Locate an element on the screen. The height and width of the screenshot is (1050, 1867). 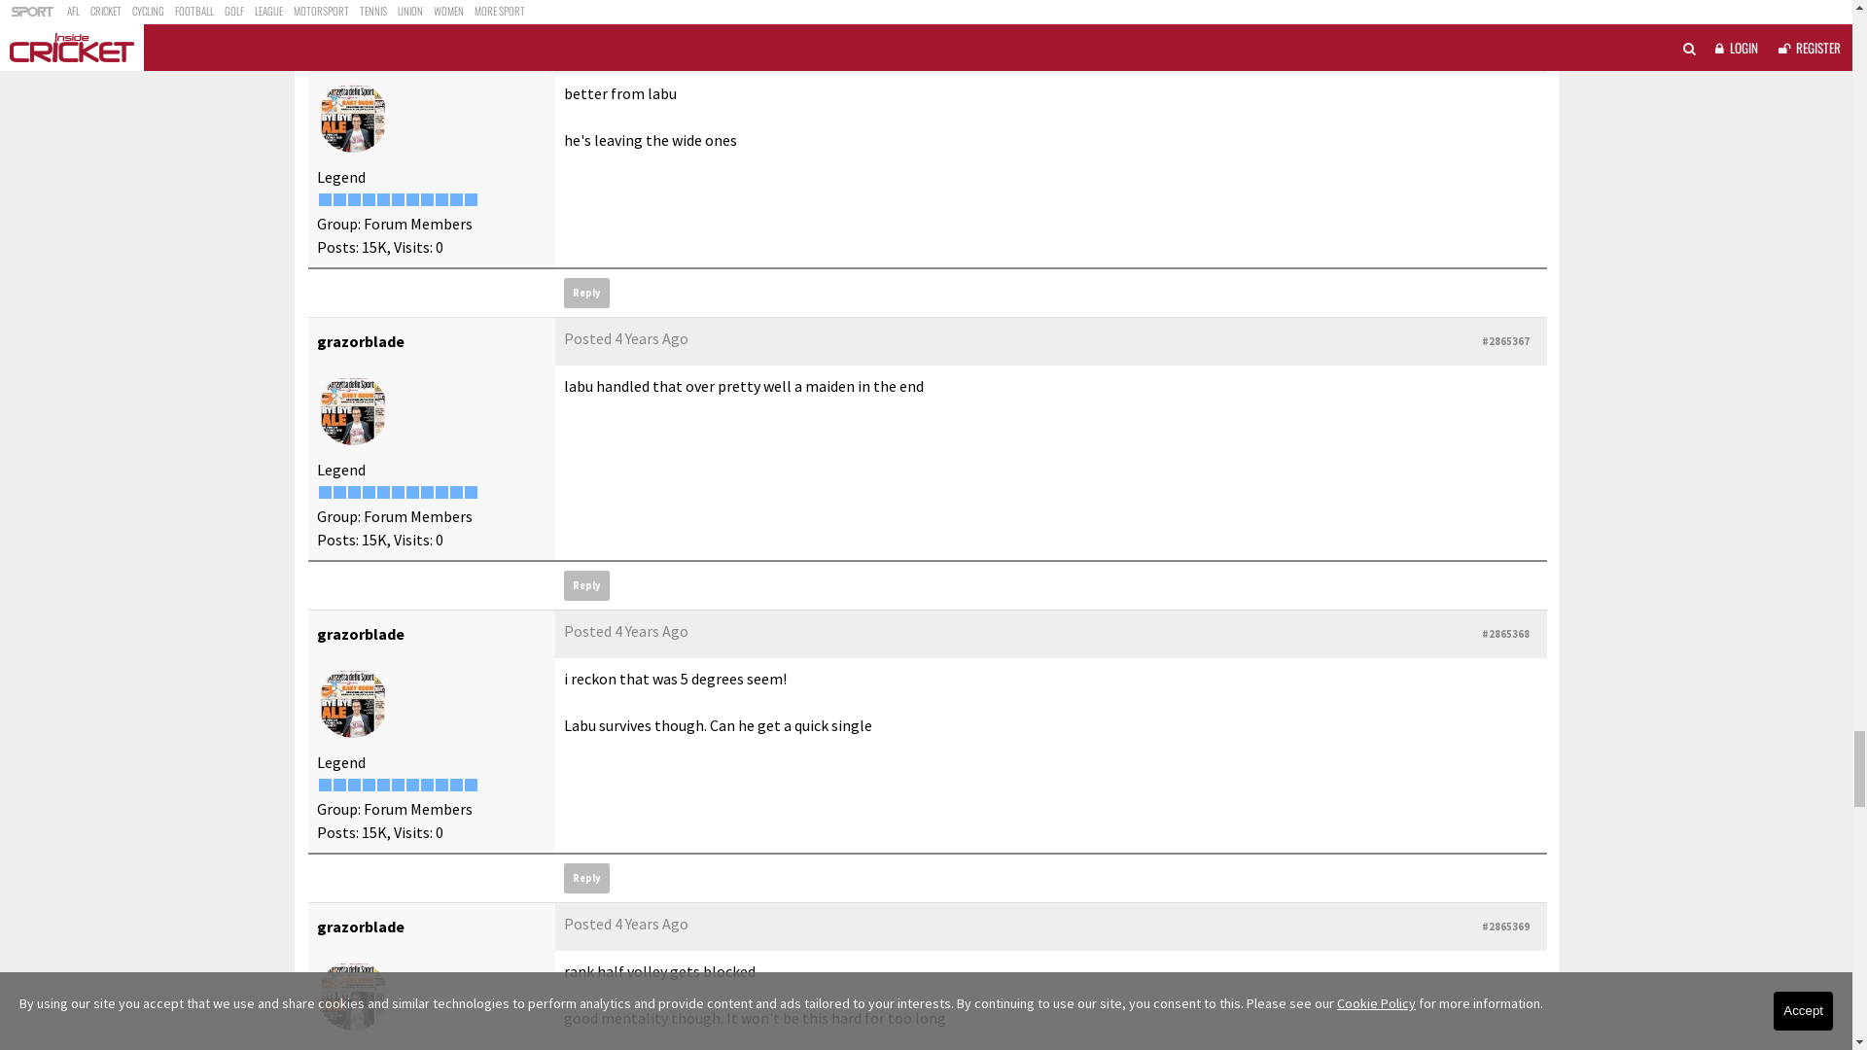
1 is located at coordinates (1239, 257).